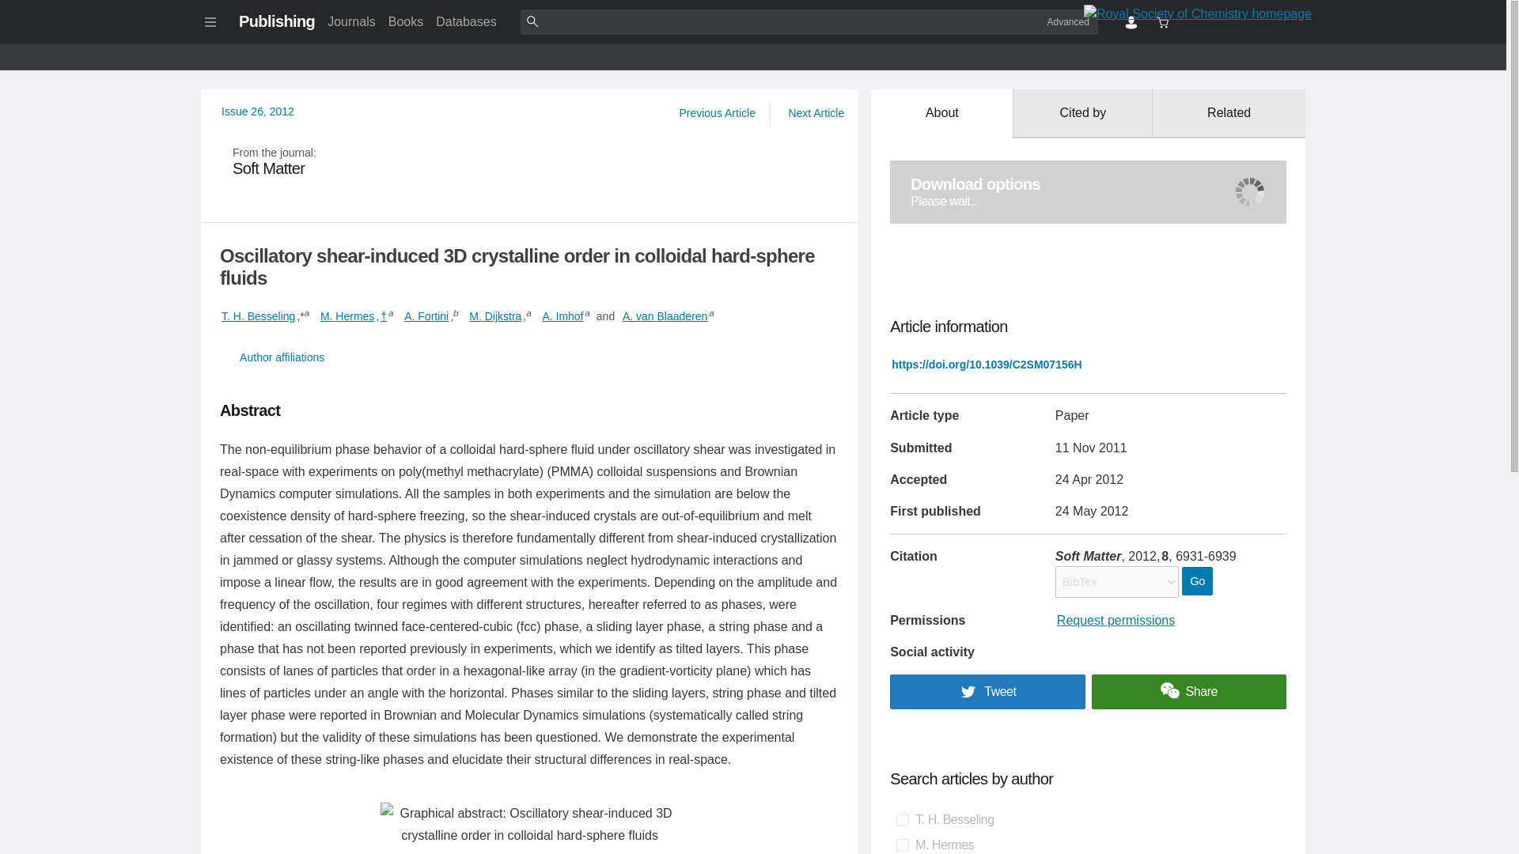 This screenshot has height=854, width=1519. I want to click on M. Dijkstra, so click(495, 316).